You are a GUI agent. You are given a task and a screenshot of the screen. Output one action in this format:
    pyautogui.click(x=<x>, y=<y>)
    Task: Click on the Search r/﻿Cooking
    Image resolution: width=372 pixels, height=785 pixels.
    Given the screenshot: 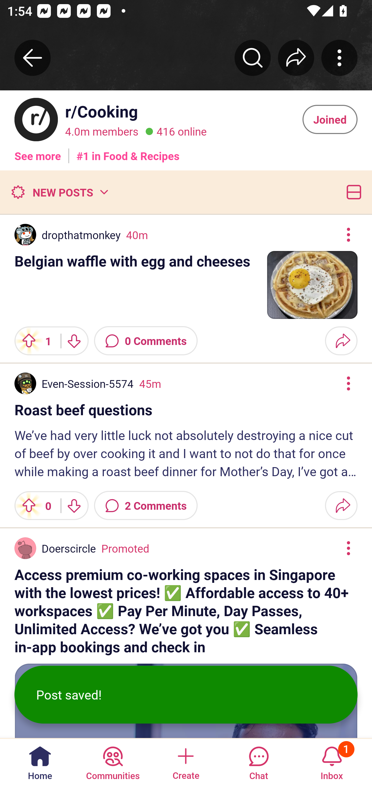 What is the action you would take?
    pyautogui.click(x=253, y=58)
    